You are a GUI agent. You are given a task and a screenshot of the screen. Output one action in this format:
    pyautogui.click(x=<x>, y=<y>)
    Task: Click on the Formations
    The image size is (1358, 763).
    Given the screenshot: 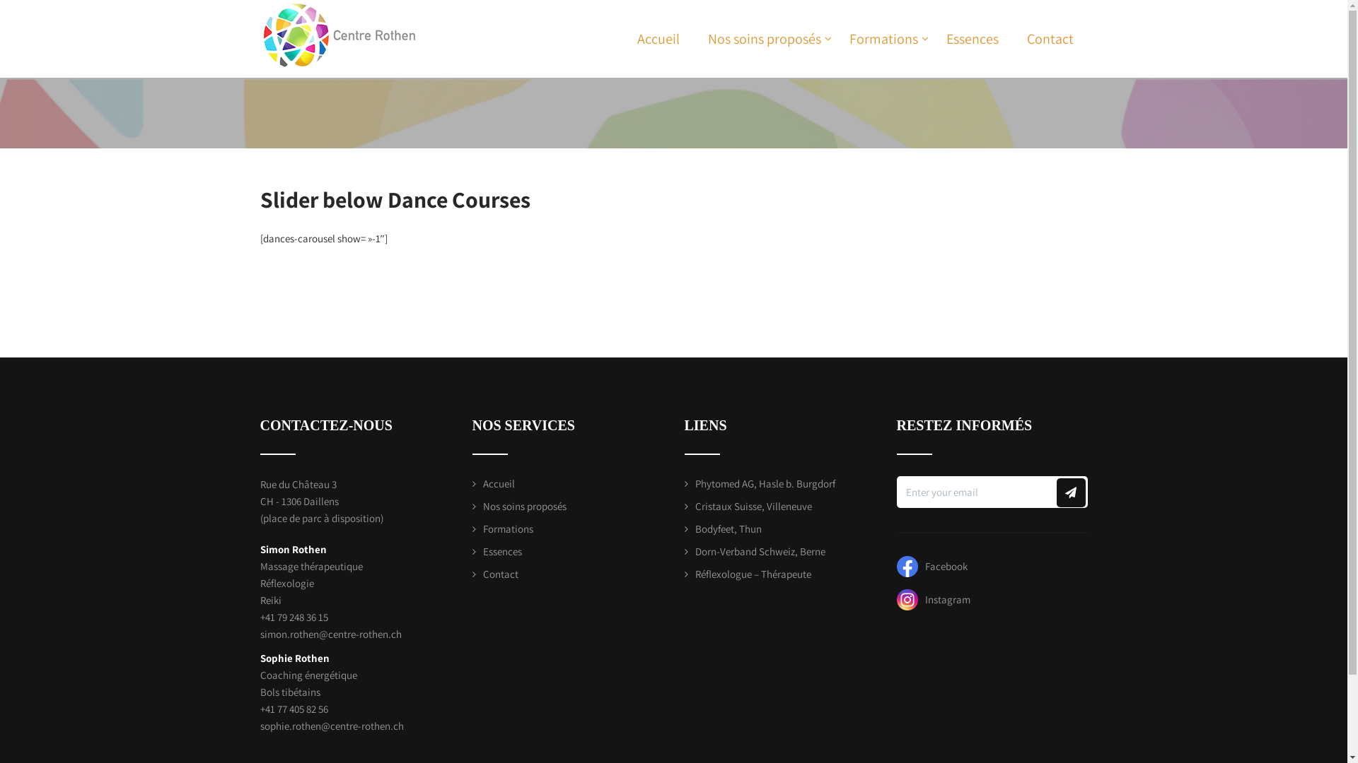 What is the action you would take?
    pyautogui.click(x=503, y=528)
    